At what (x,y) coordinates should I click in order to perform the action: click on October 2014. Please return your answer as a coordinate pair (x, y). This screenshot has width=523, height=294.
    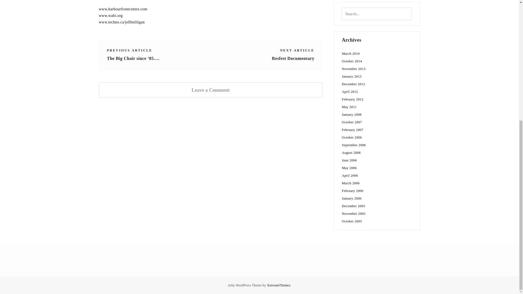
    Looking at the image, I should click on (352, 61).